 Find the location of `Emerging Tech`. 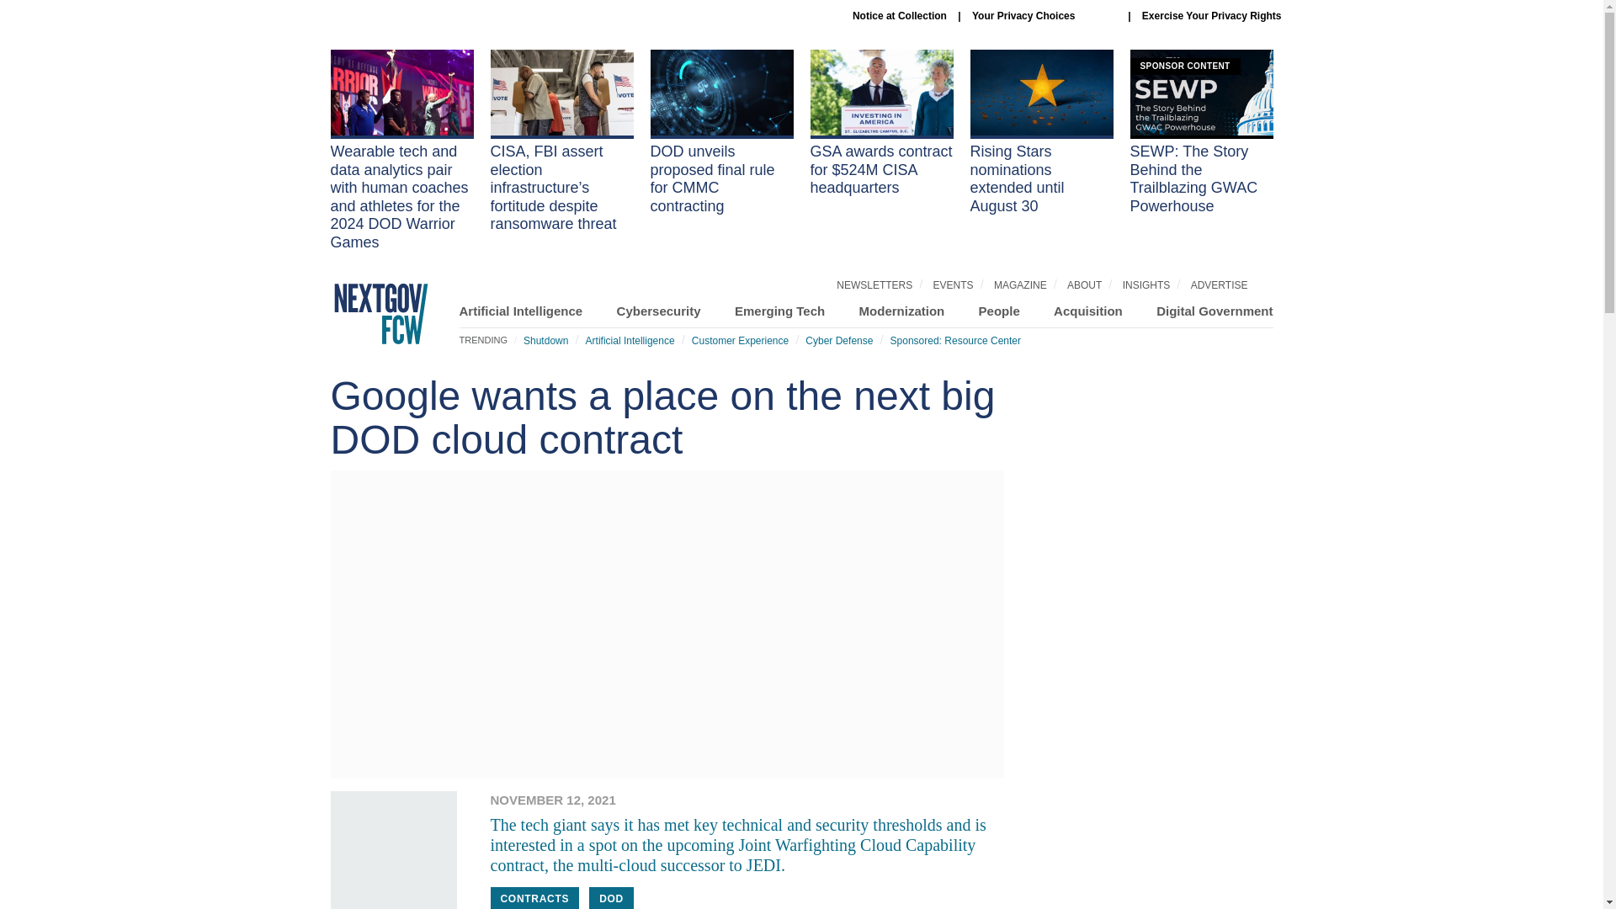

Emerging Tech is located at coordinates (779, 311).